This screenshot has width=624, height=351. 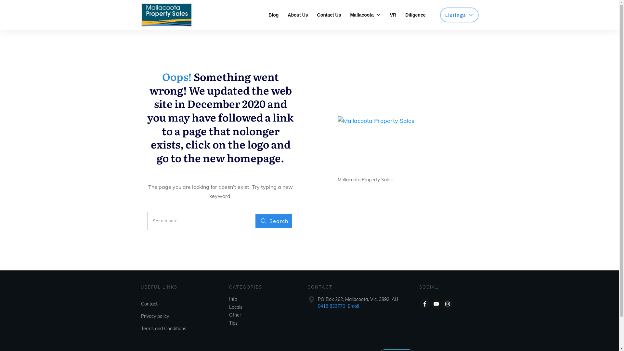 I want to click on VR, so click(x=393, y=15).